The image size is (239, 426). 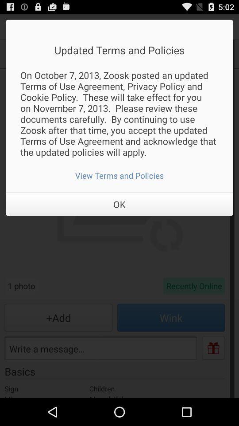 What do you see at coordinates (119, 204) in the screenshot?
I see `launch ok icon` at bounding box center [119, 204].